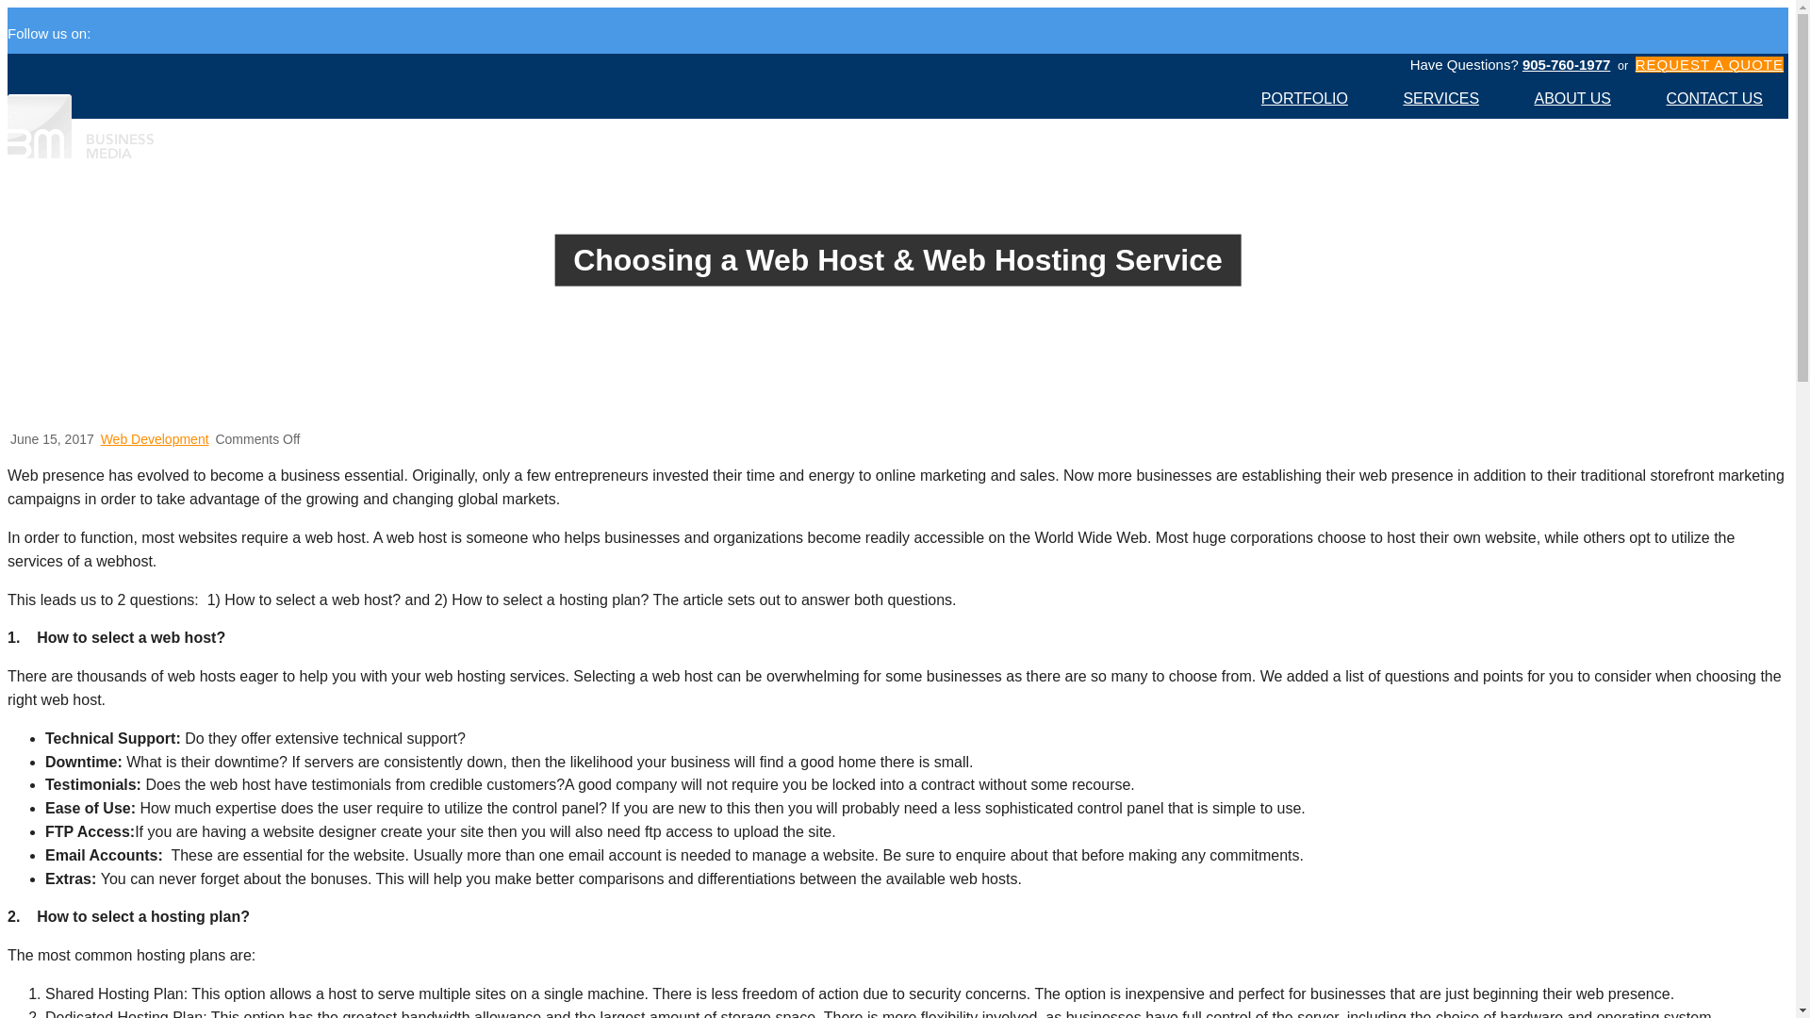  Describe the element at coordinates (1566, 64) in the screenshot. I see `905-760-1977` at that location.